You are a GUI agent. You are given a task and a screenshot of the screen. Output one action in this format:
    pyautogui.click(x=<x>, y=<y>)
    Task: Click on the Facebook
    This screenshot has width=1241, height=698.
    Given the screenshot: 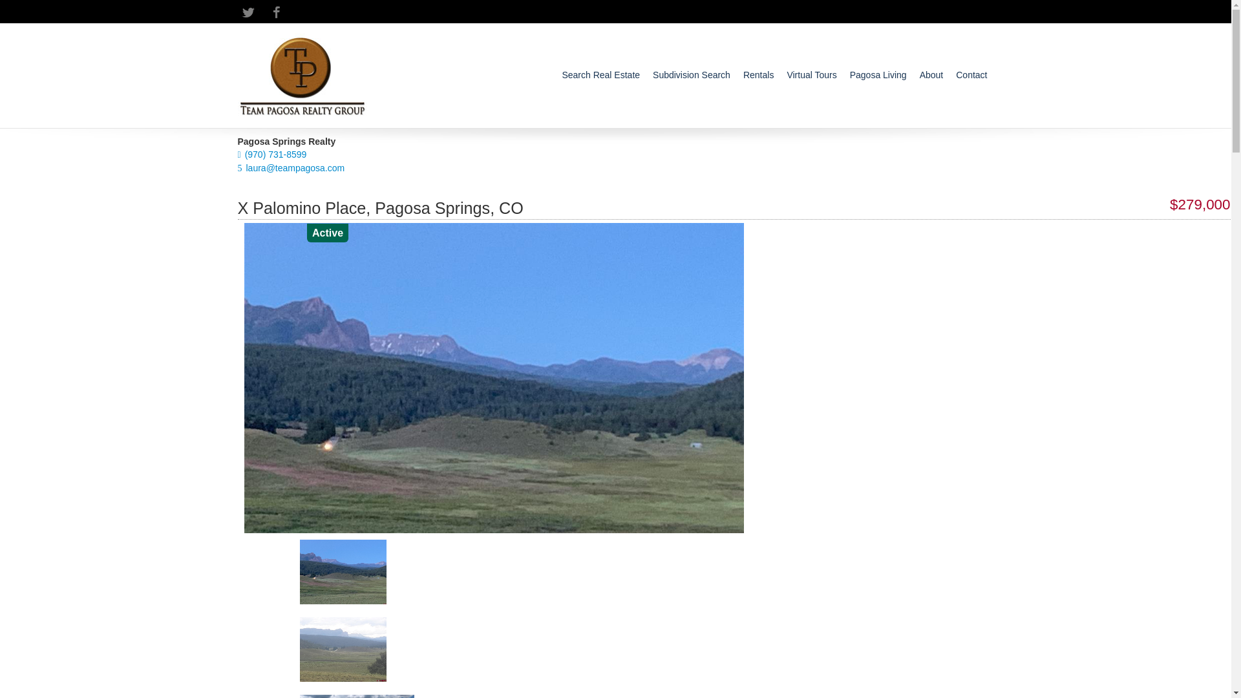 What is the action you would take?
    pyautogui.click(x=277, y=12)
    